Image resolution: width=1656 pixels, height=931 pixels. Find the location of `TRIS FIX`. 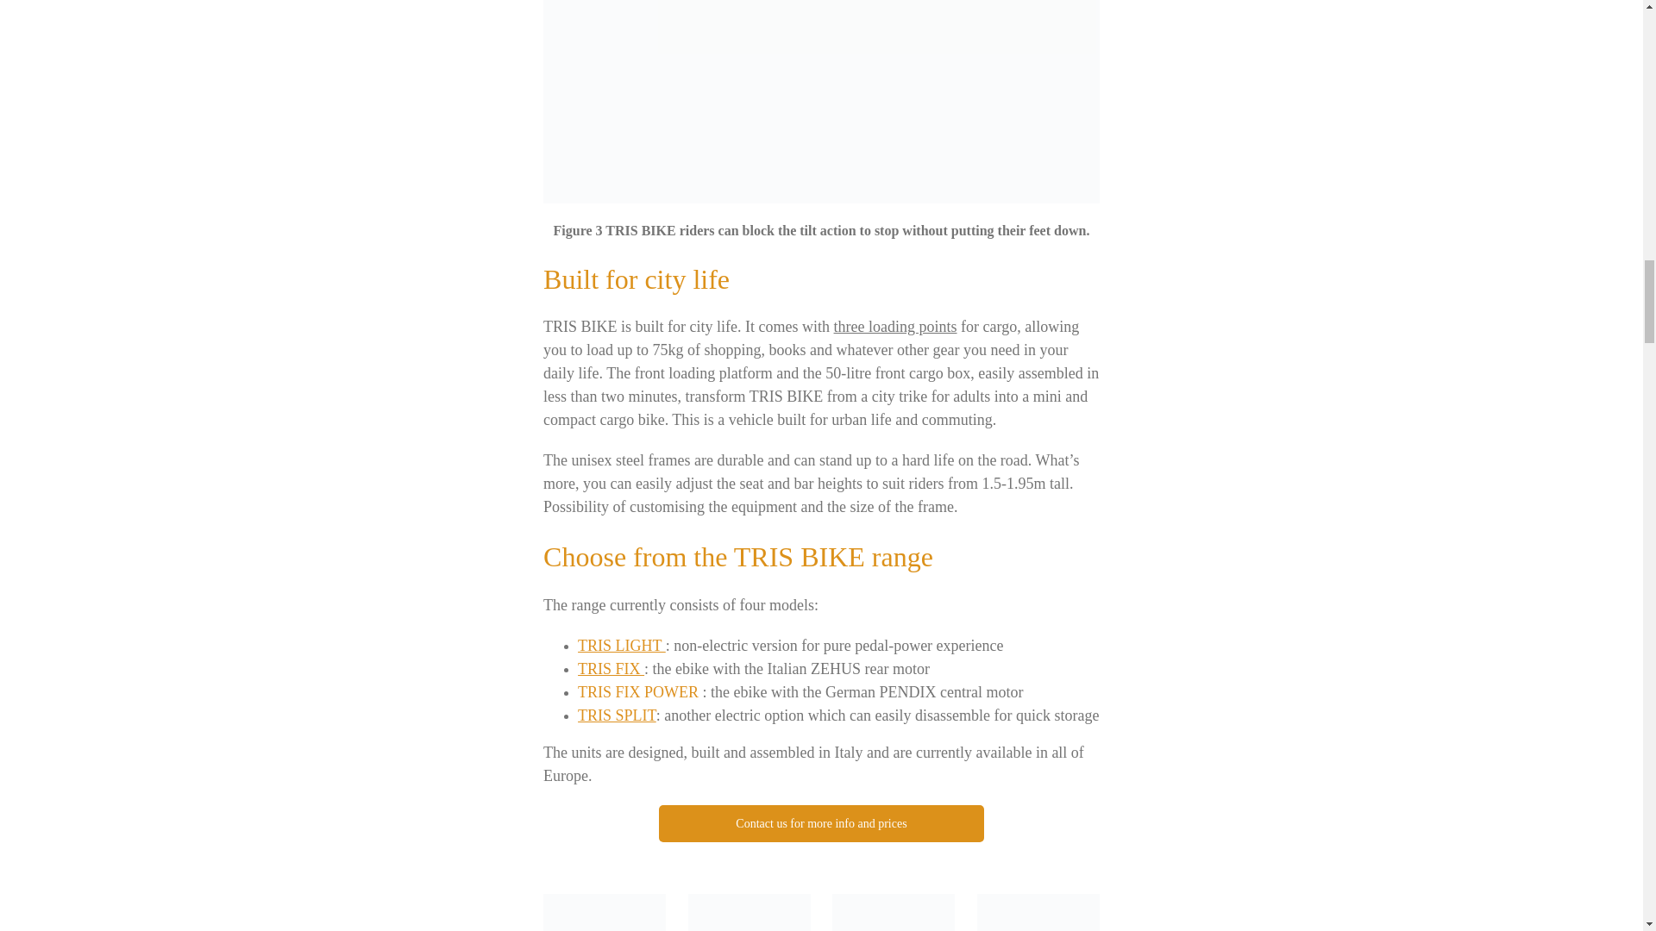

TRIS FIX is located at coordinates (895, 326).